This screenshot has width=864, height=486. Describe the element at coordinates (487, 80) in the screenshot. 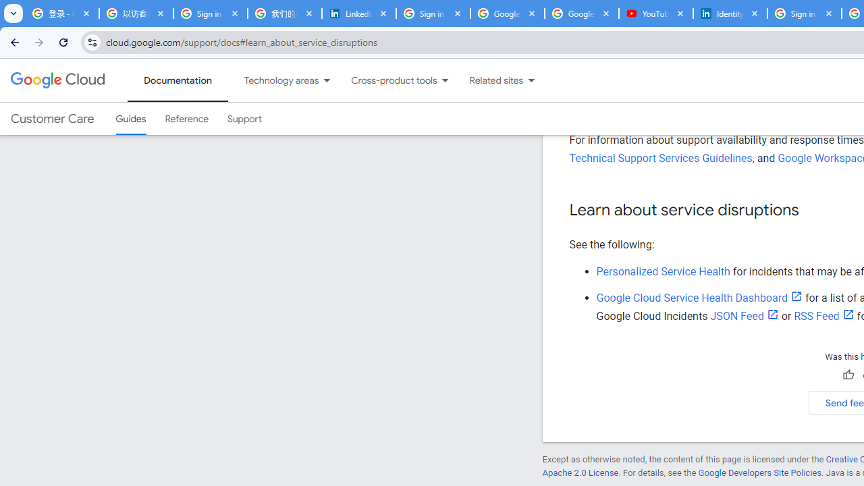

I see `Related sites` at that location.